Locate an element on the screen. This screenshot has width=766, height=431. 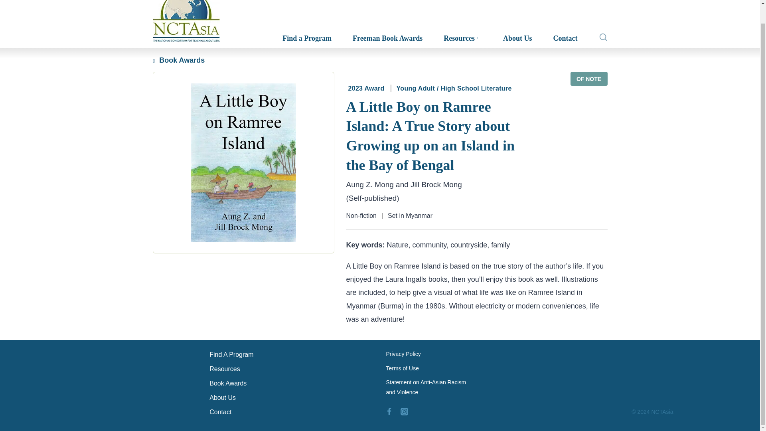
Resources is located at coordinates (291, 371).